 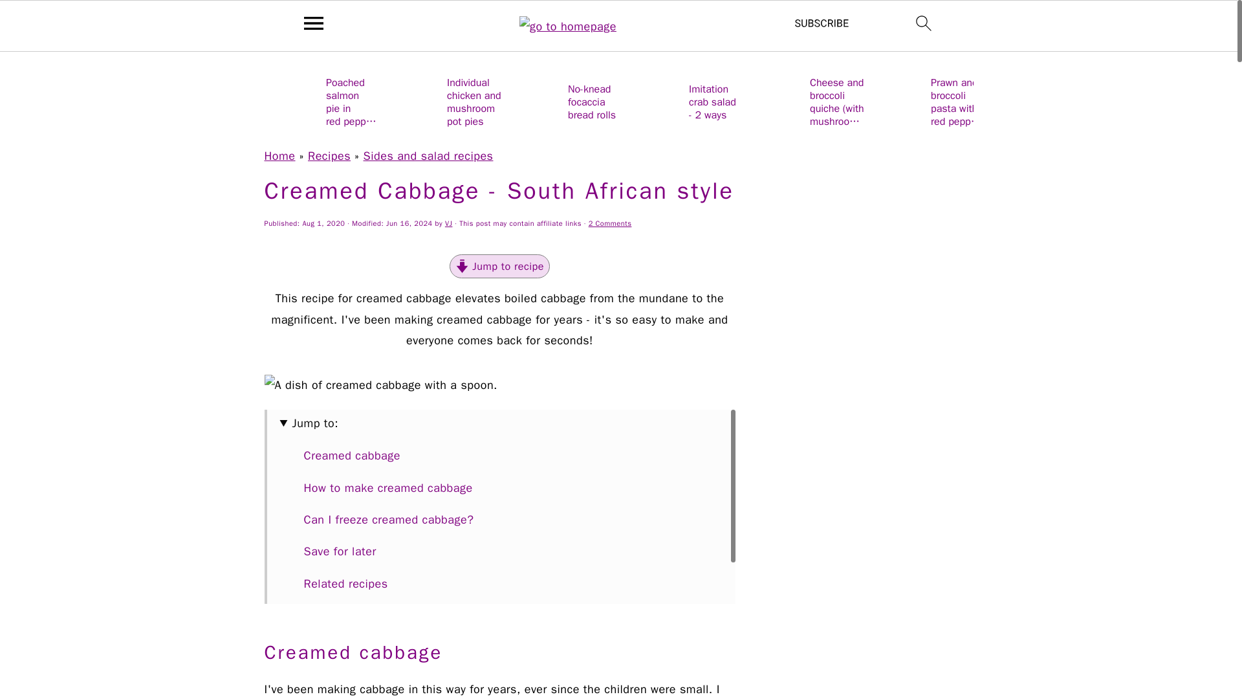 What do you see at coordinates (928, 101) in the screenshot?
I see `Prawn and broccoli pasta with red pepper sauce` at bounding box center [928, 101].